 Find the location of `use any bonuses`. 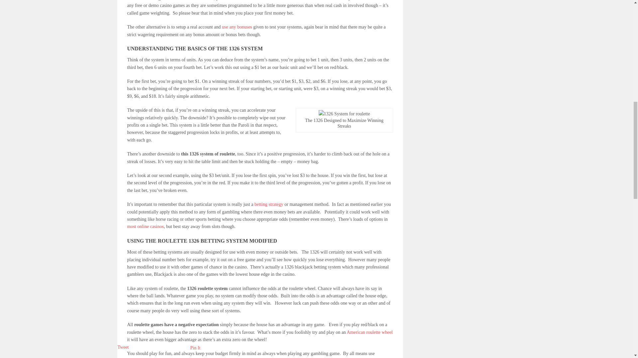

use any bonuses is located at coordinates (237, 27).